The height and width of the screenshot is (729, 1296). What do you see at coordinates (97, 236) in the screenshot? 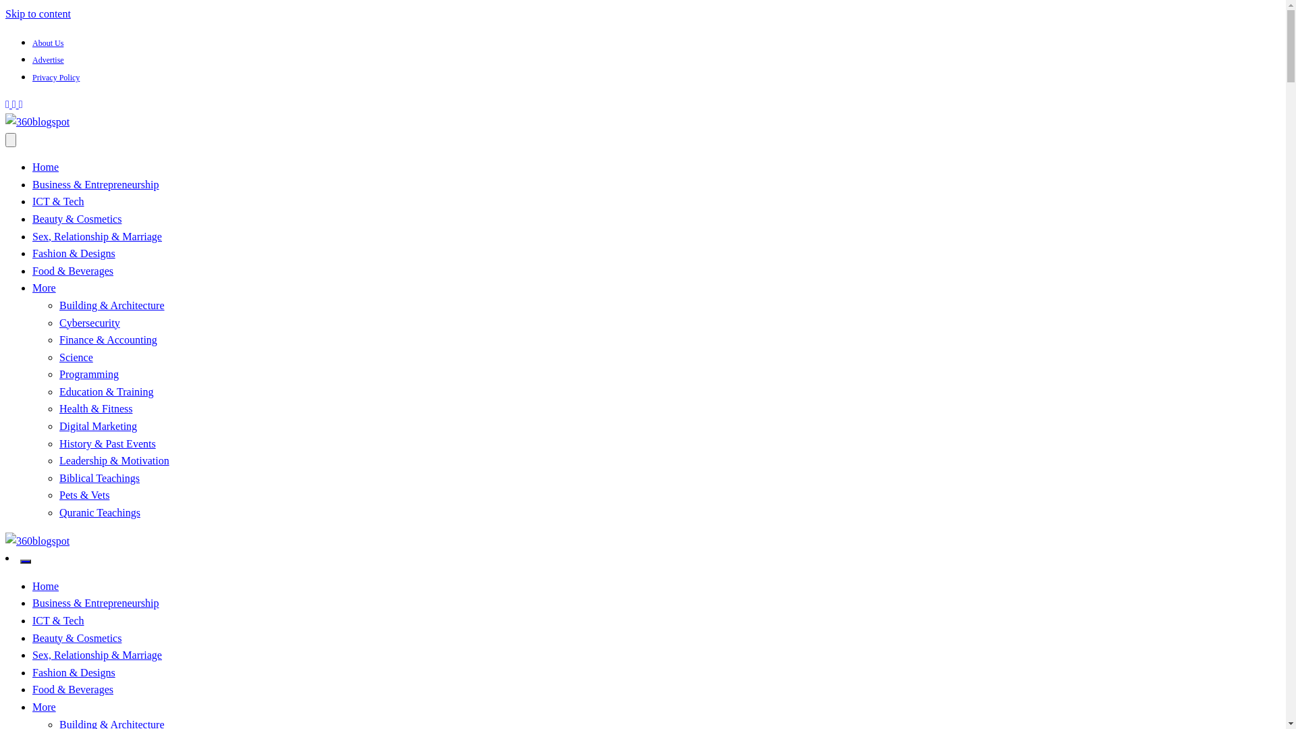
I see `Sex, Relationship & Marriage` at bounding box center [97, 236].